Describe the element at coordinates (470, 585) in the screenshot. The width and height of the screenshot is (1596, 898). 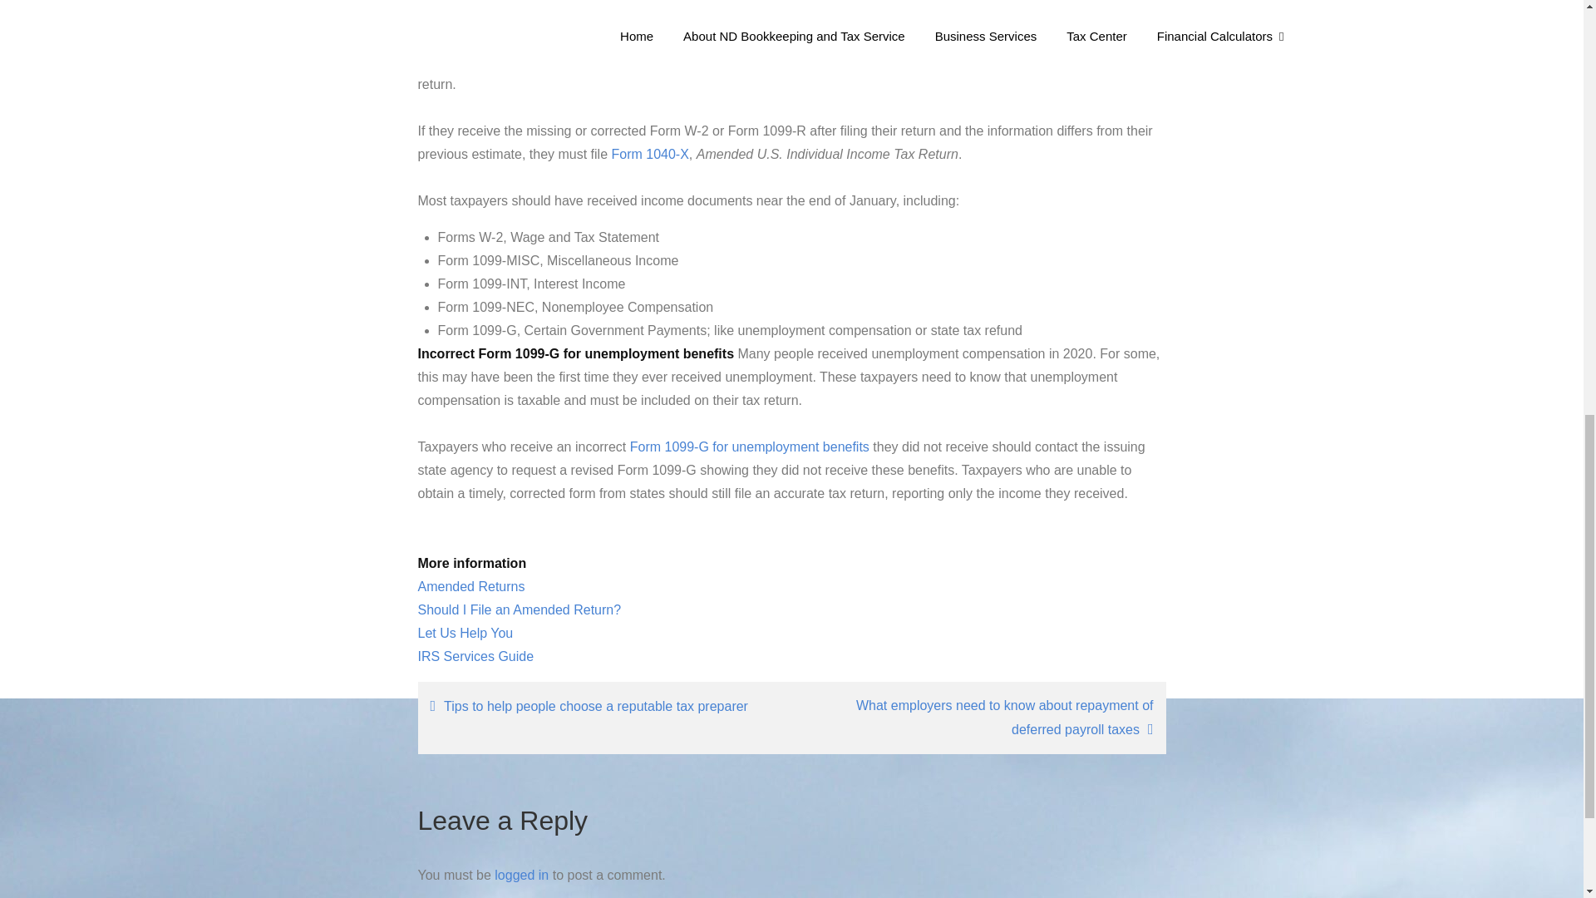
I see `Amended Returns` at that location.